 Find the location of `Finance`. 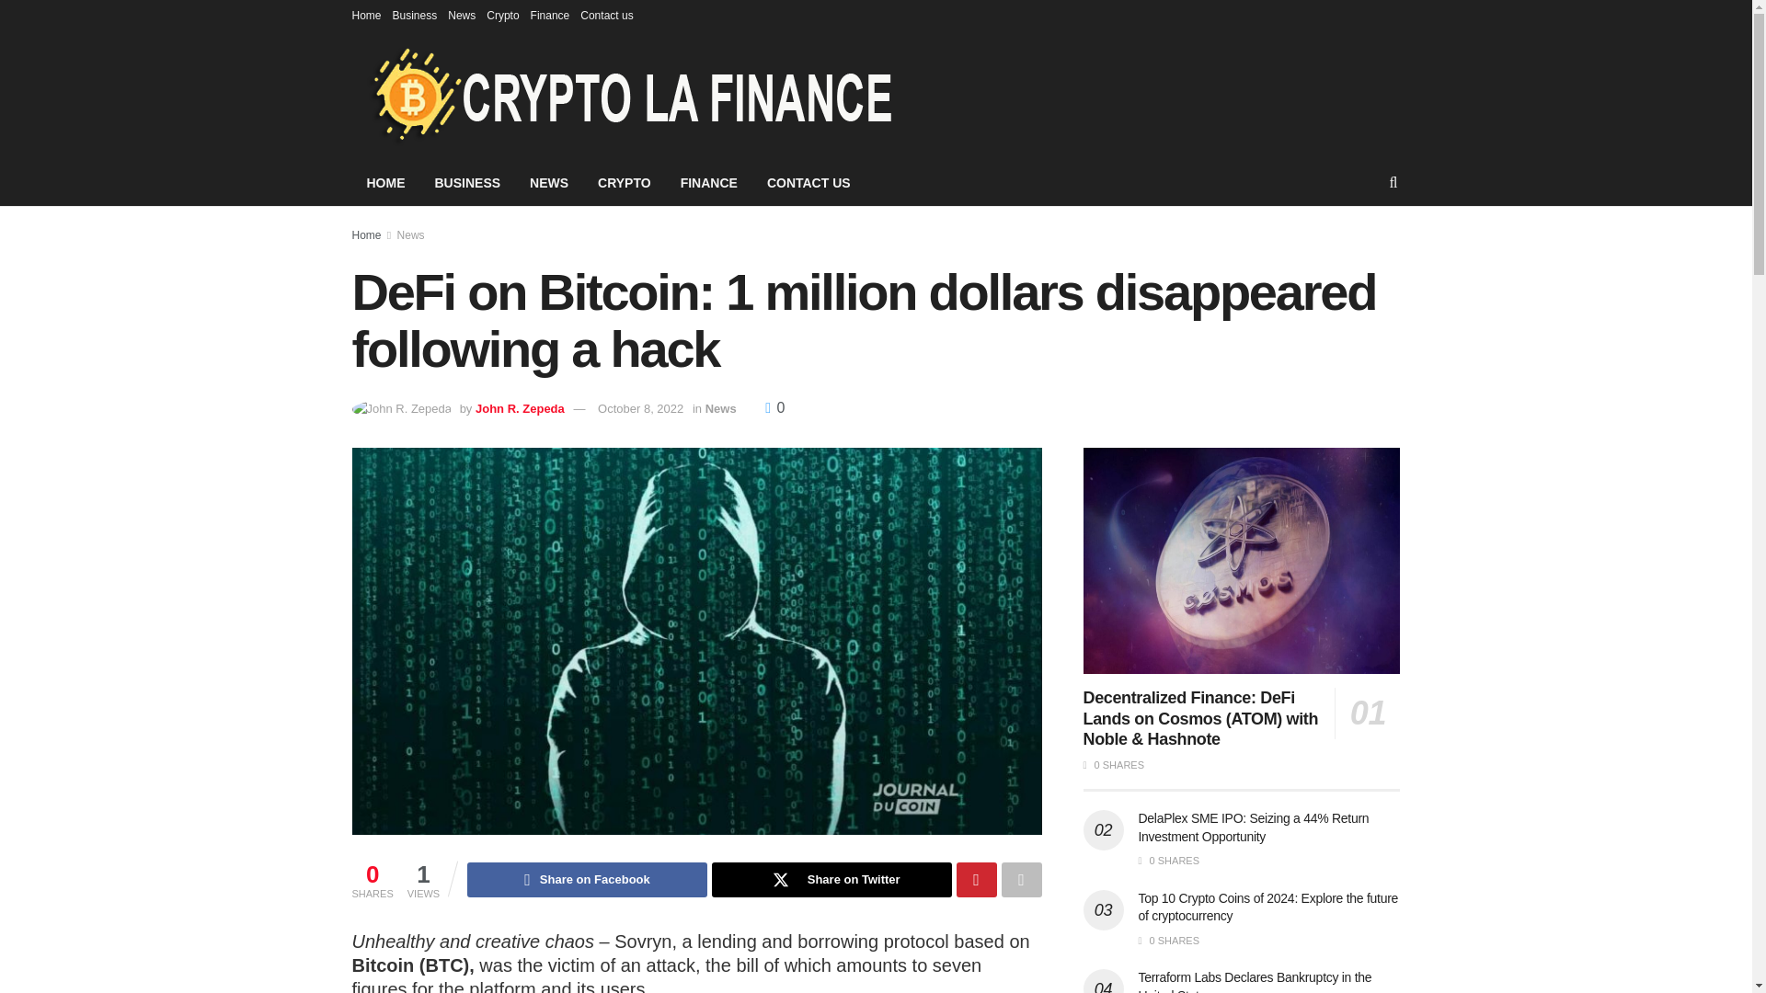

Finance is located at coordinates (550, 15).